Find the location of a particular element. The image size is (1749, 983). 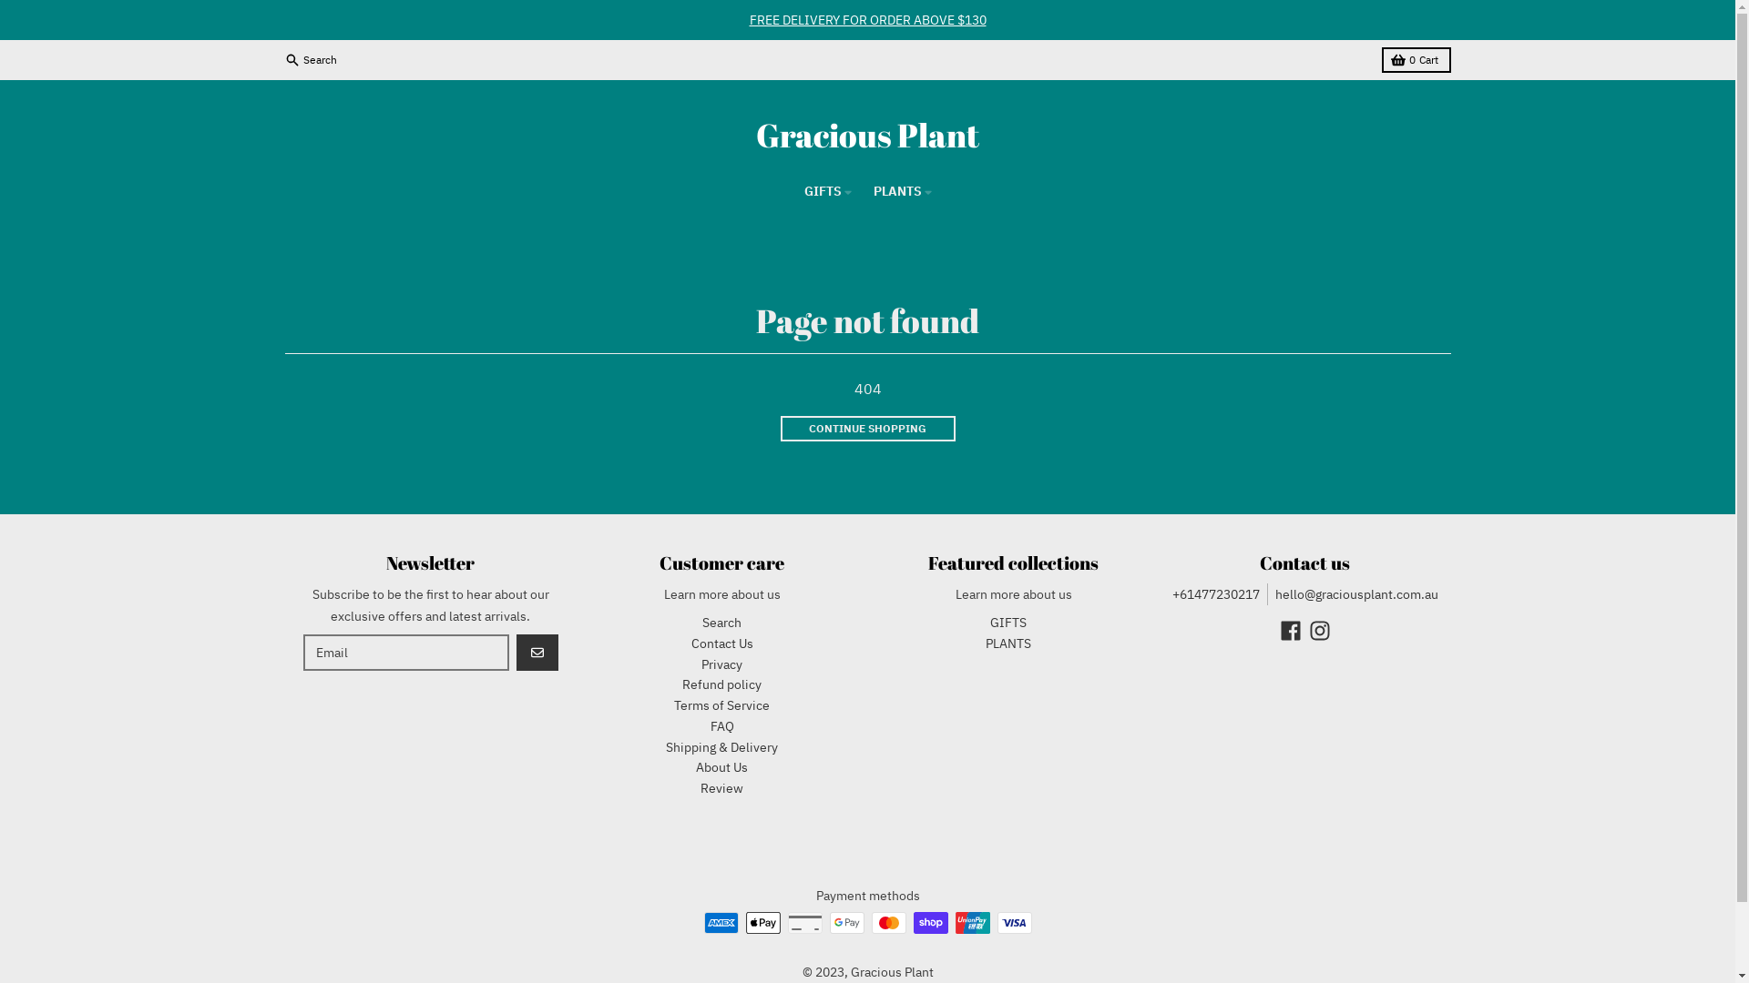

hello@graciousplant.com.au is located at coordinates (1357, 594).